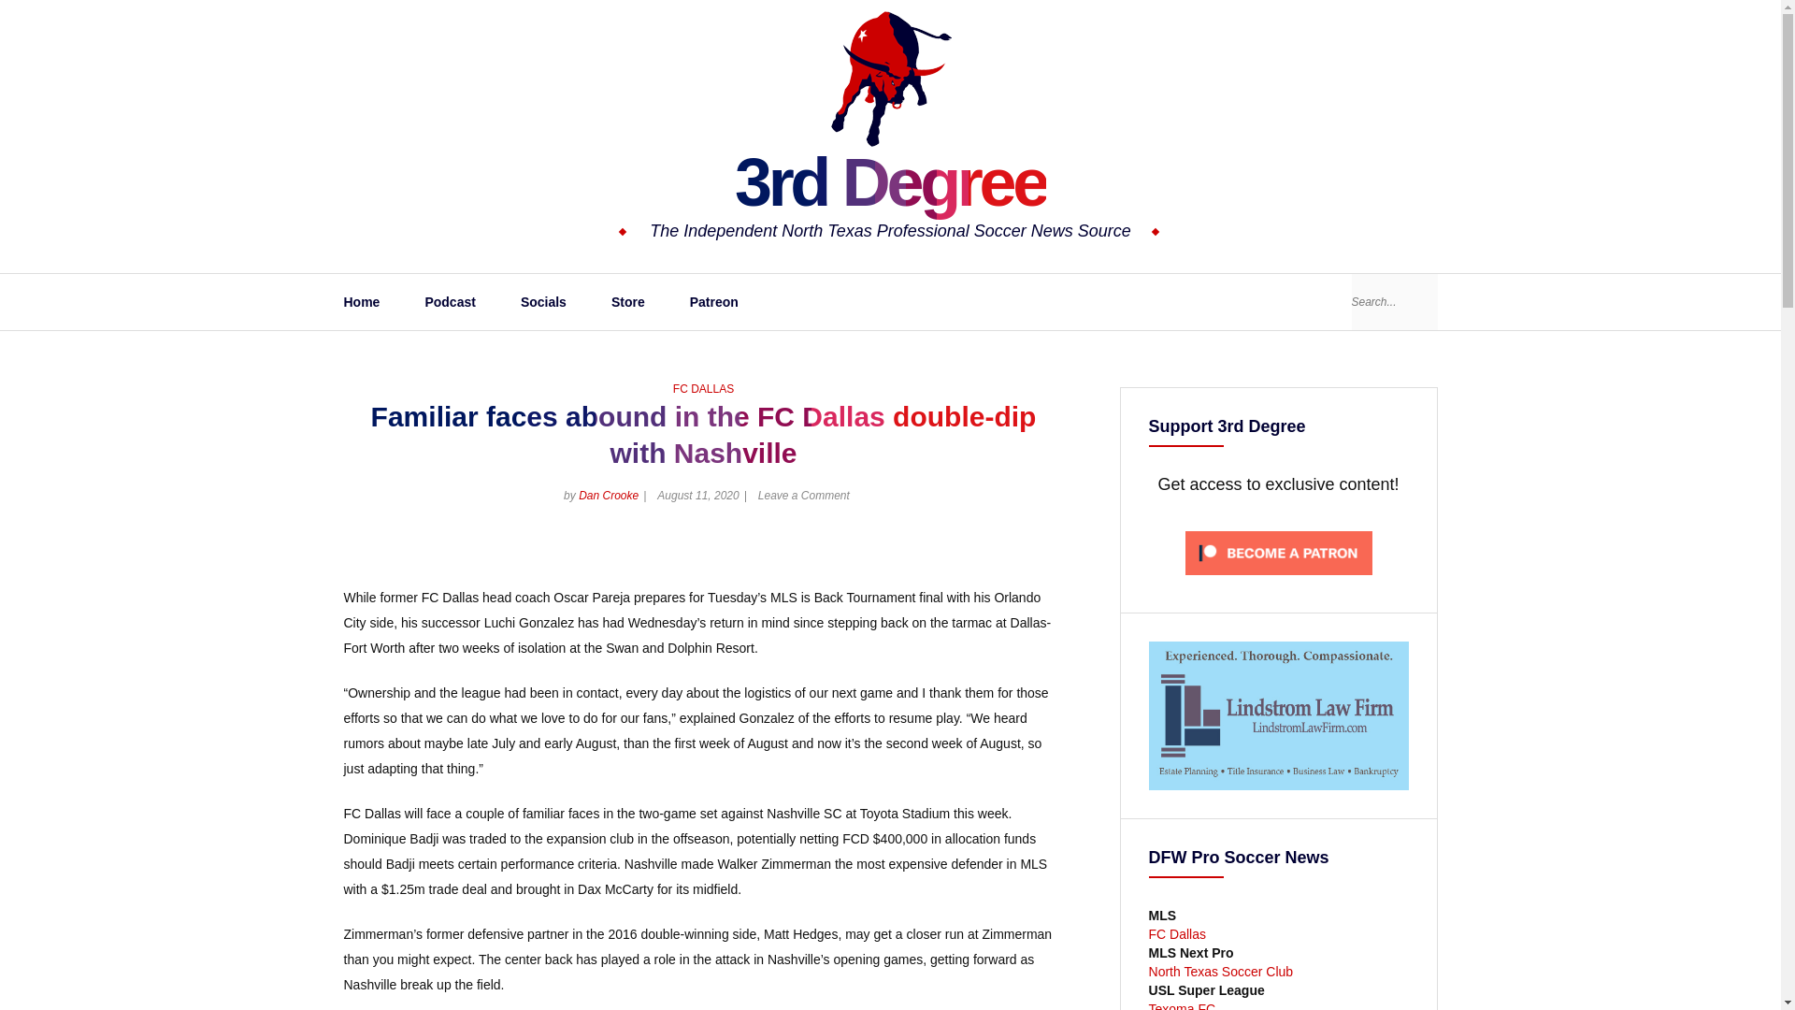  I want to click on August 11, 2020, so click(697, 495).